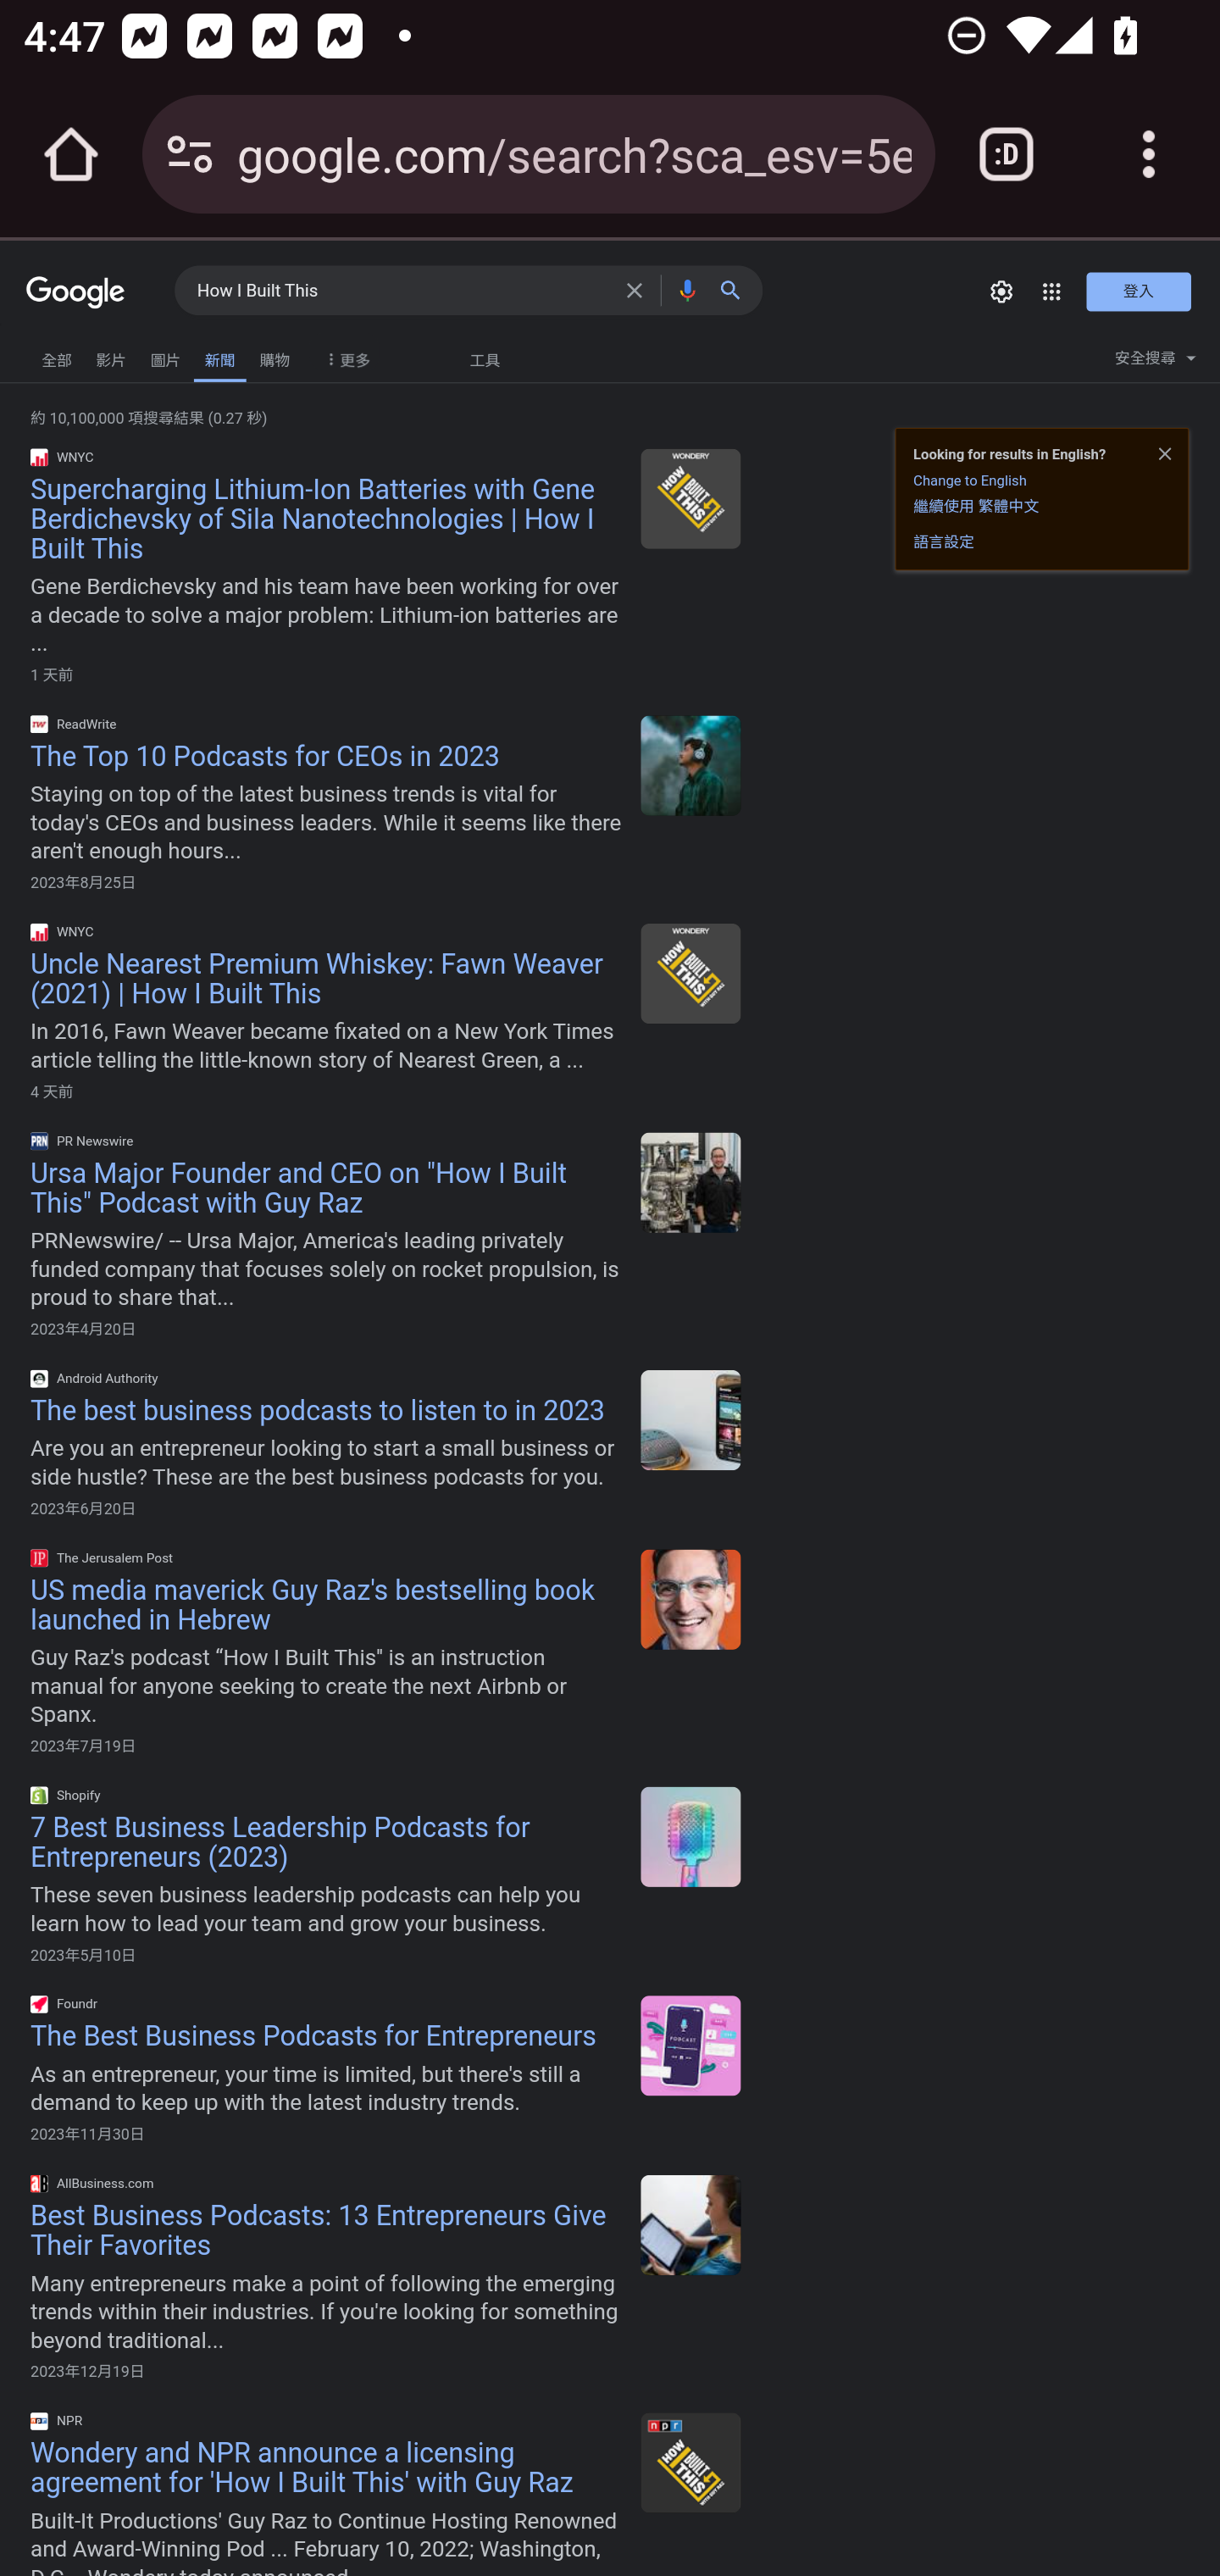  I want to click on Customize and control Google Chrome, so click(1149, 154).